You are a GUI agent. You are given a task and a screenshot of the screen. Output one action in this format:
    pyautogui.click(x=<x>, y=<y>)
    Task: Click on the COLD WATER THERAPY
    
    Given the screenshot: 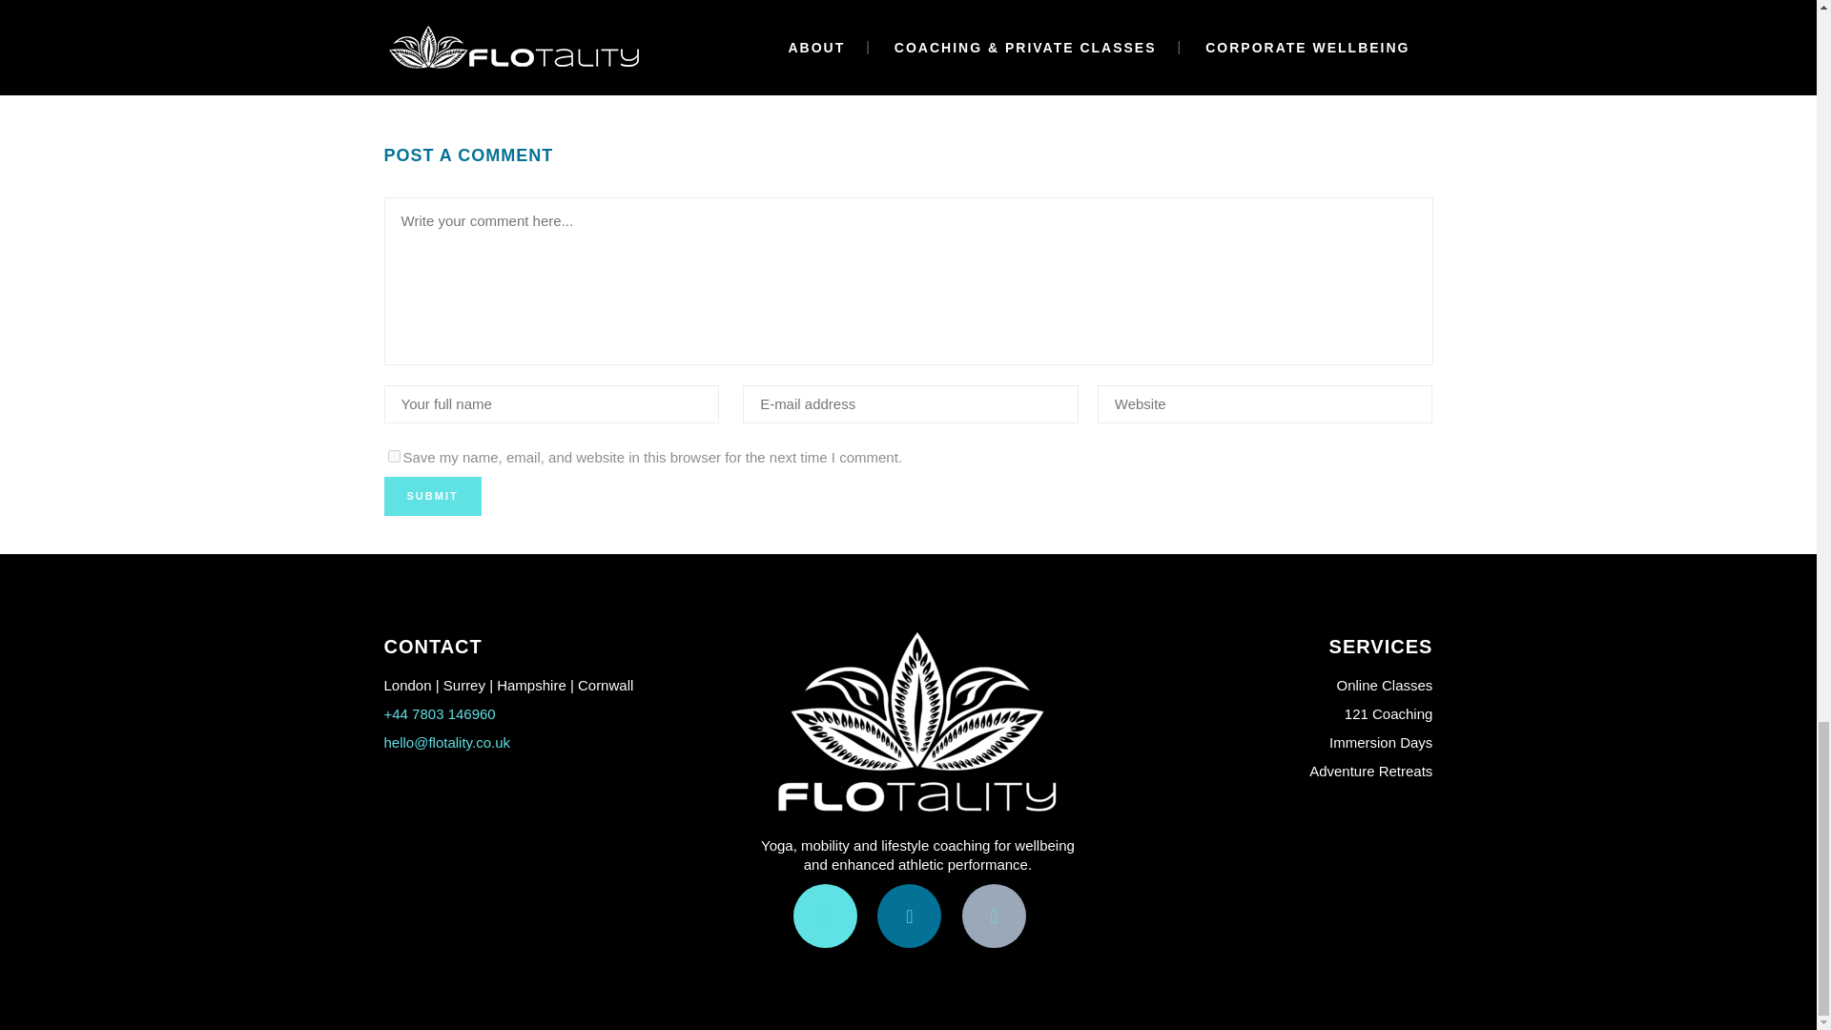 What is the action you would take?
    pyautogui.click(x=523, y=14)
    